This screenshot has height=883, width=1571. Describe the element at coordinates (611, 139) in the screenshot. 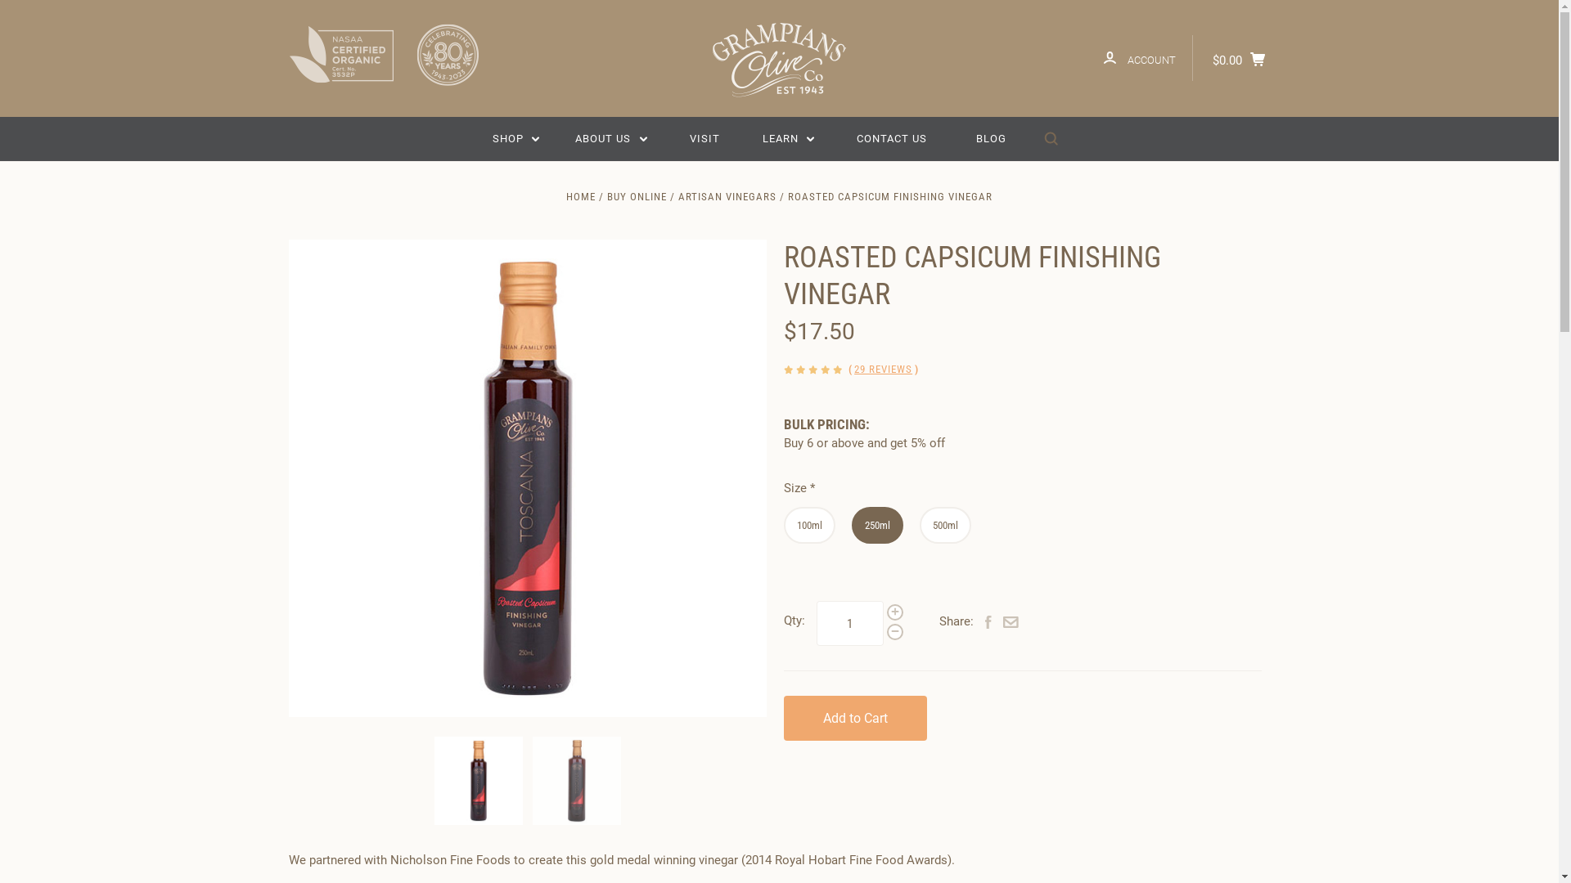

I see `ABOUT US DROPDOWN_ARROW` at that location.